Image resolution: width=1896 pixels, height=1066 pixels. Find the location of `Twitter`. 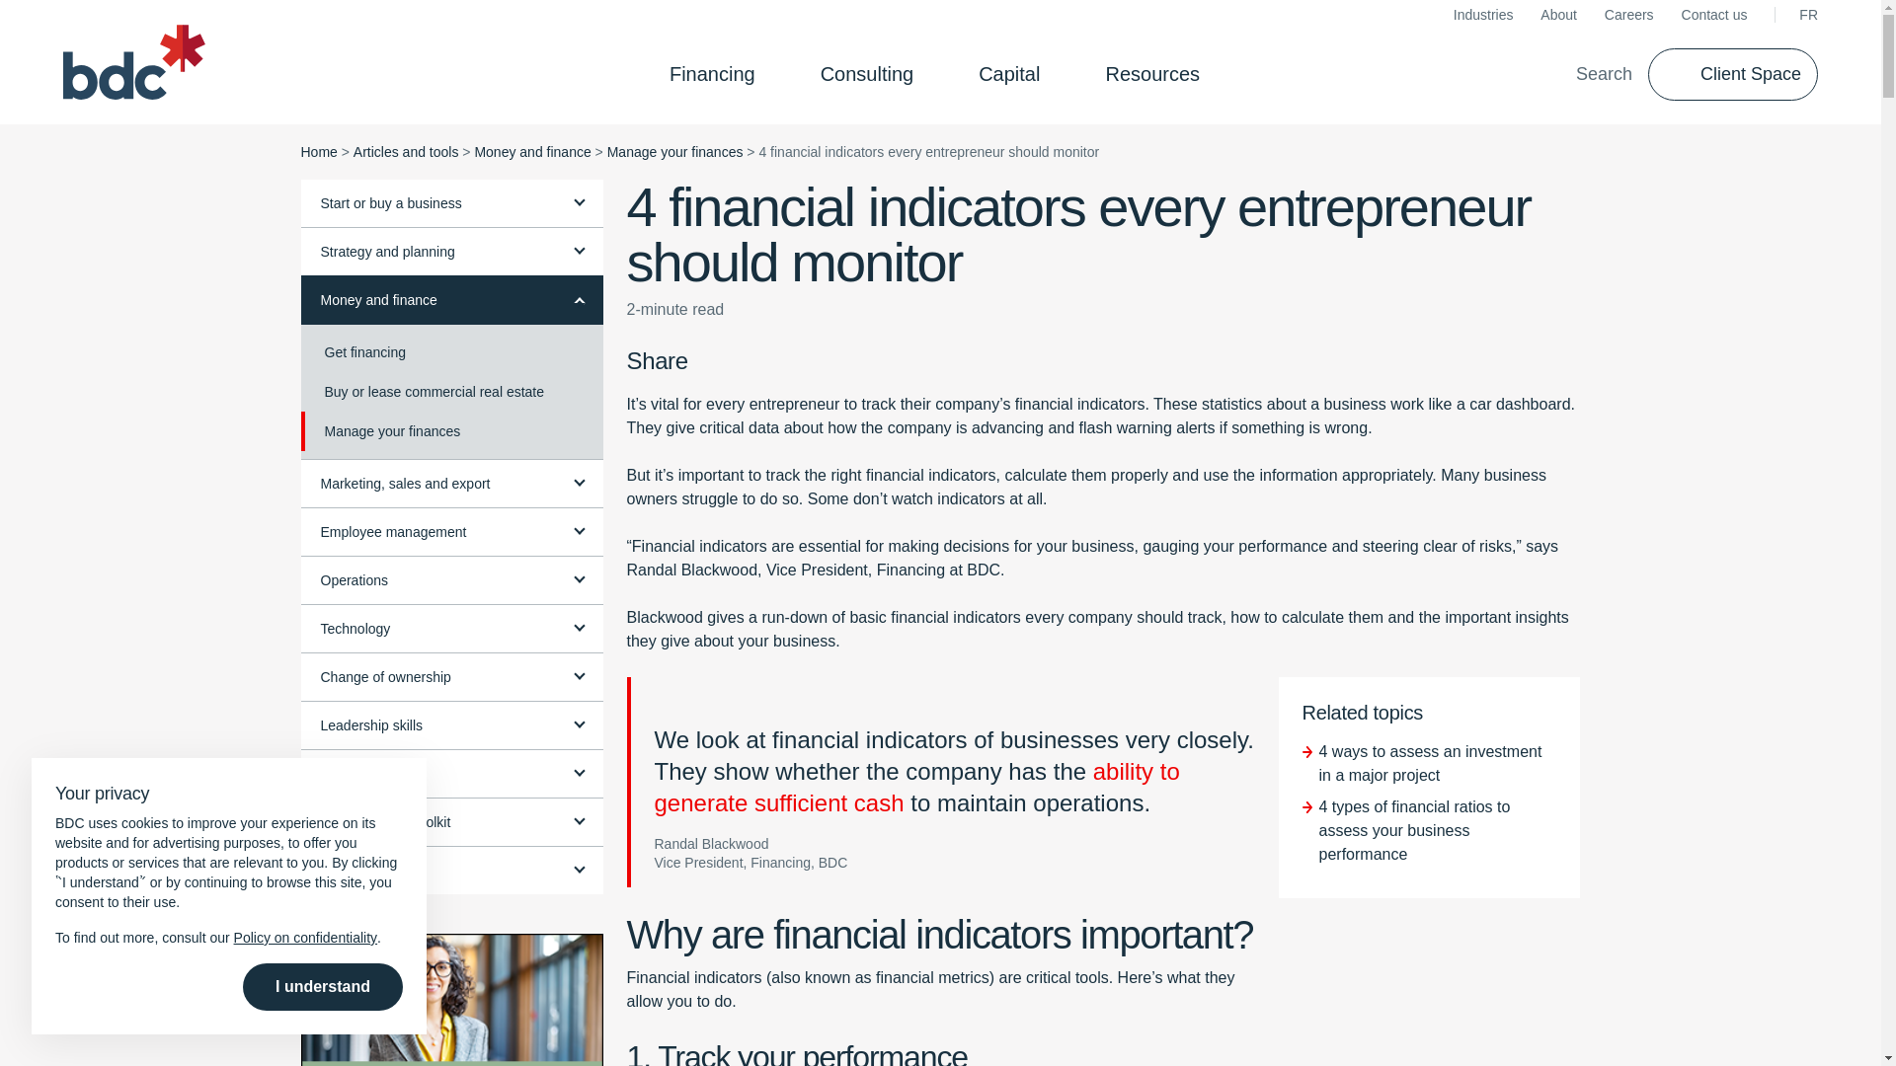

Twitter is located at coordinates (739, 361).